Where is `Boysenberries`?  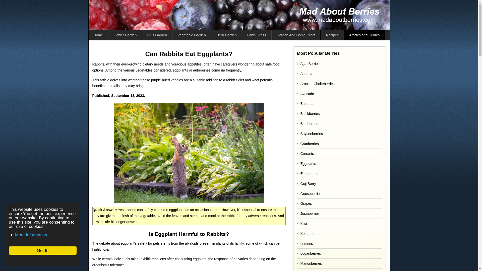 Boysenberries is located at coordinates (339, 134).